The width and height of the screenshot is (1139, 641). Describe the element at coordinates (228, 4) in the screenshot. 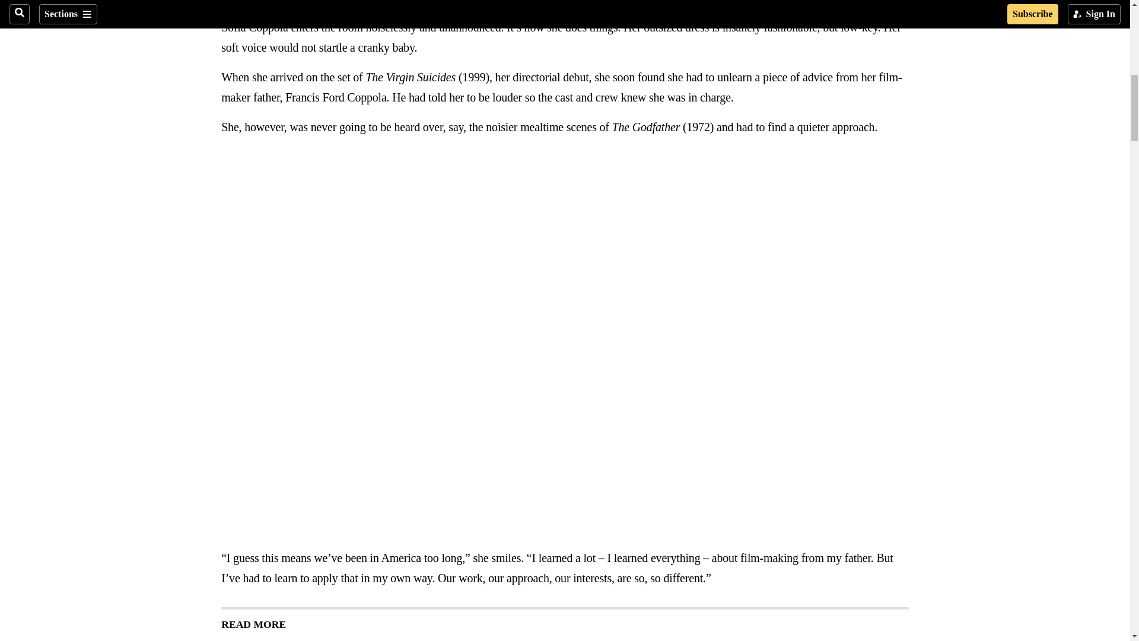

I see `Facebook` at that location.